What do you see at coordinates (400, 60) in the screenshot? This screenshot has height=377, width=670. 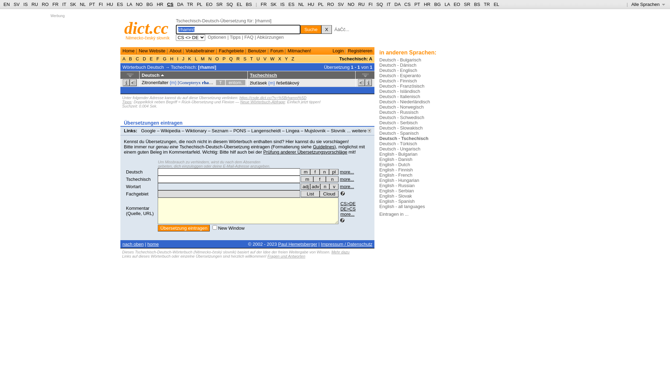 I see `Deutsch - Bulgarisch` at bounding box center [400, 60].